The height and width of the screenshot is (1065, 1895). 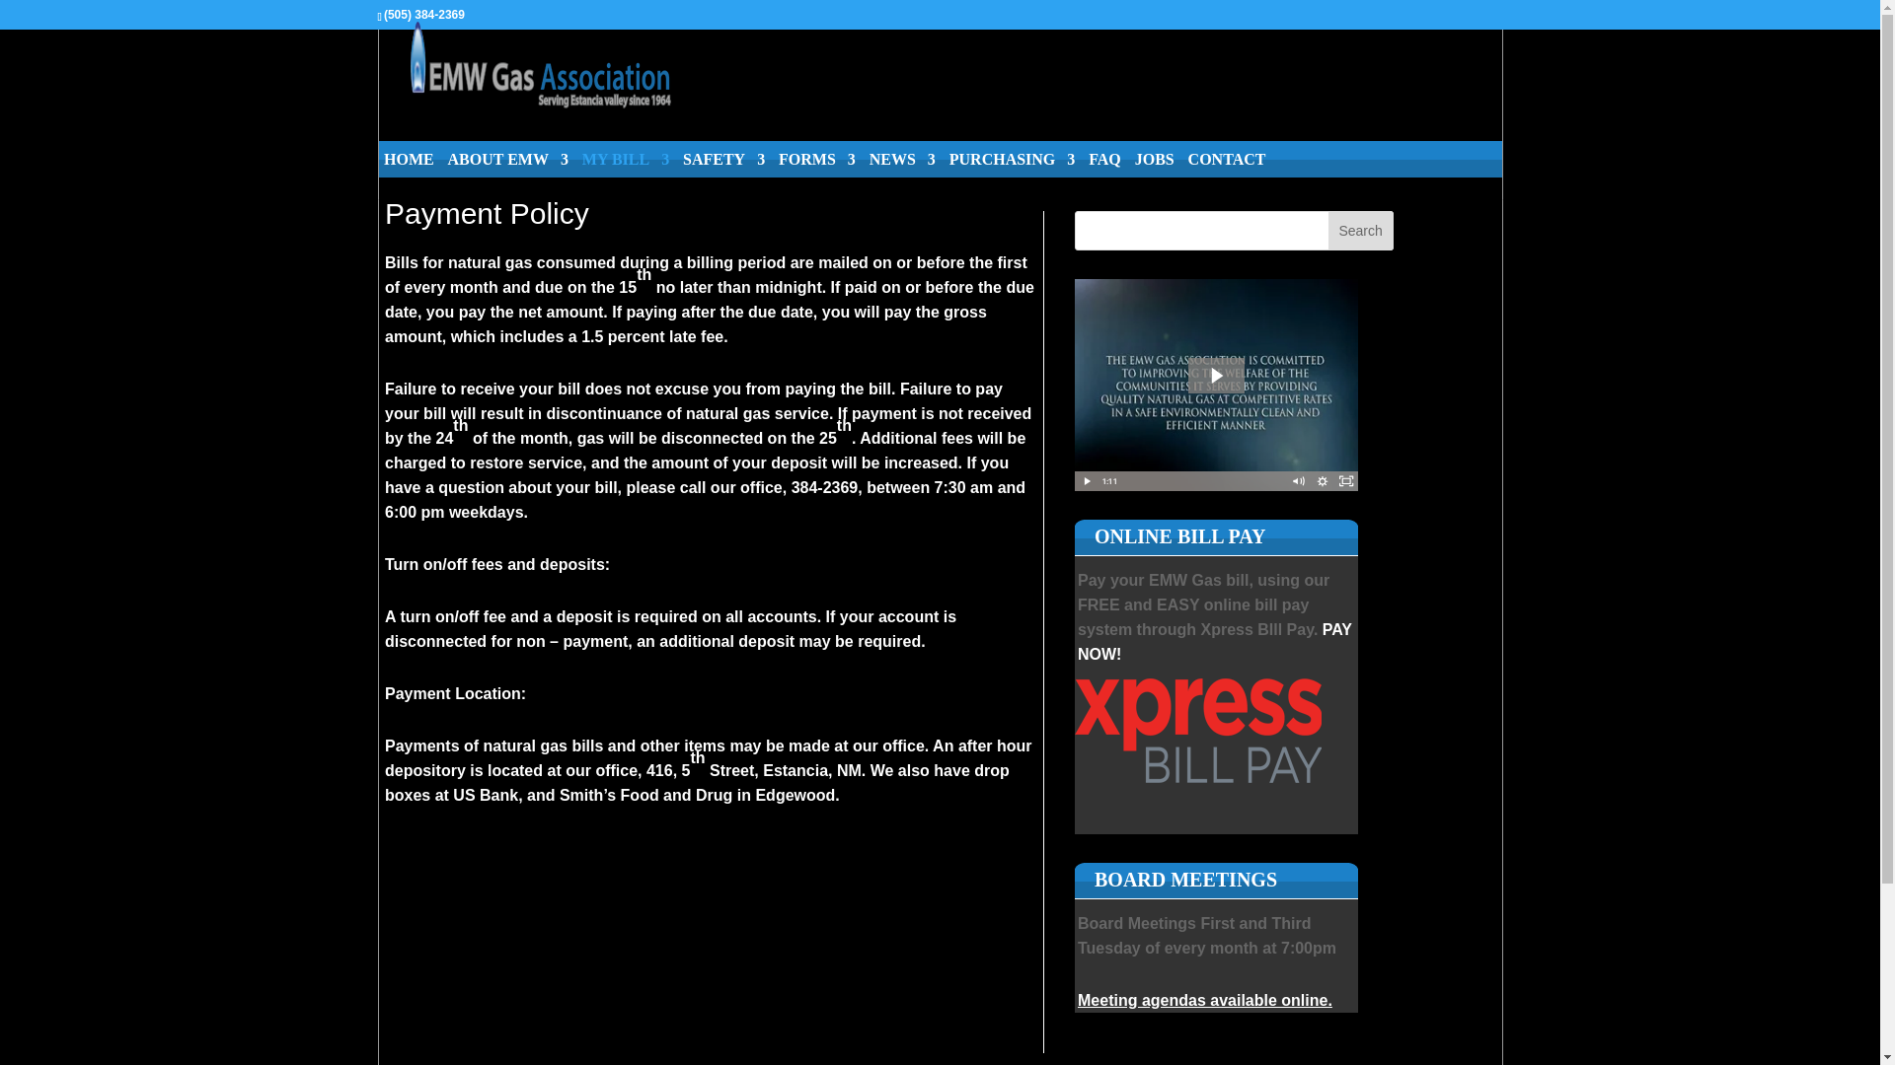 I want to click on PURCHASING, so click(x=1013, y=176).